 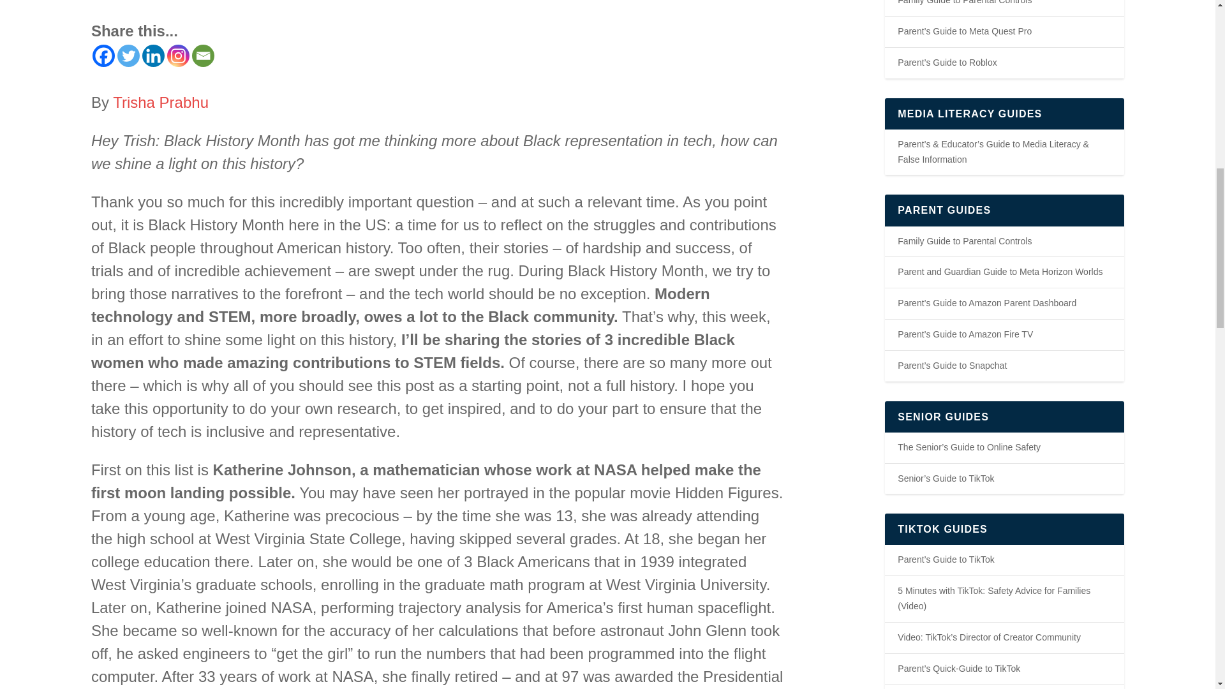 What do you see at coordinates (103, 56) in the screenshot?
I see `Facebook` at bounding box center [103, 56].